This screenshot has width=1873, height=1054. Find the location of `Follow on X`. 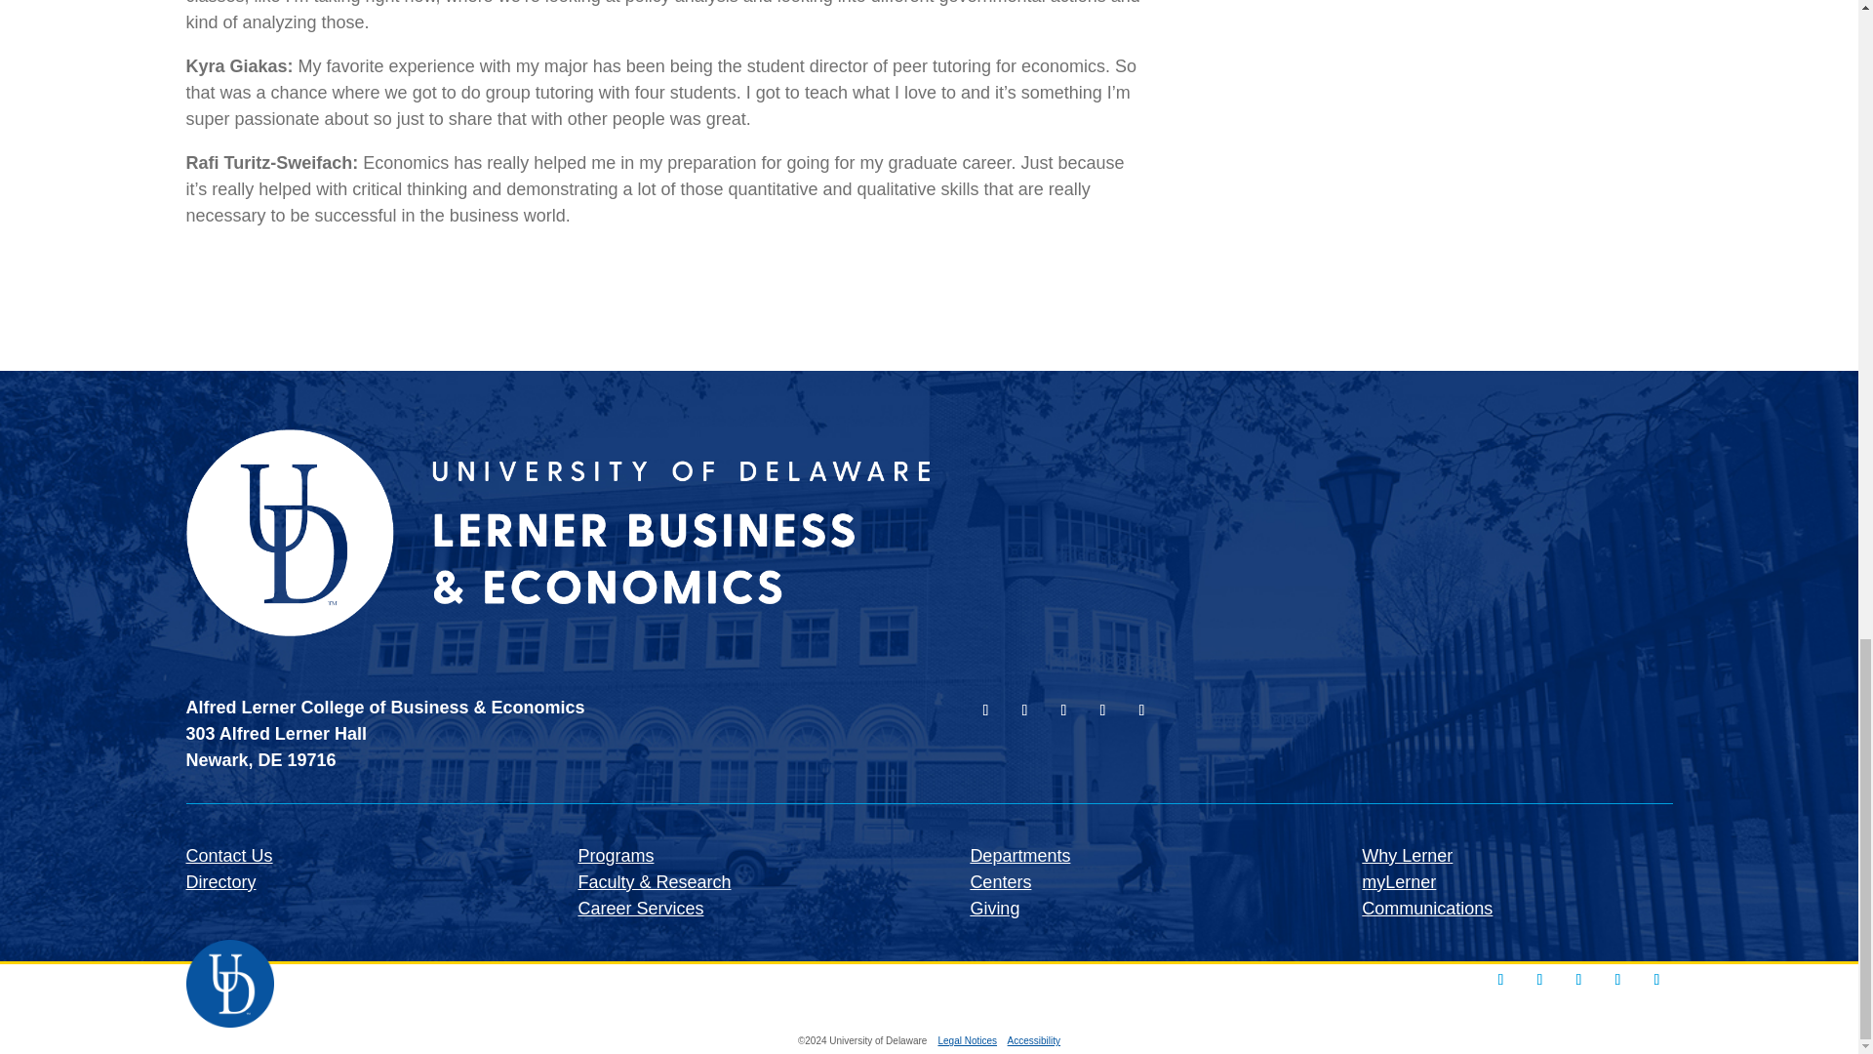

Follow on X is located at coordinates (1656, 980).